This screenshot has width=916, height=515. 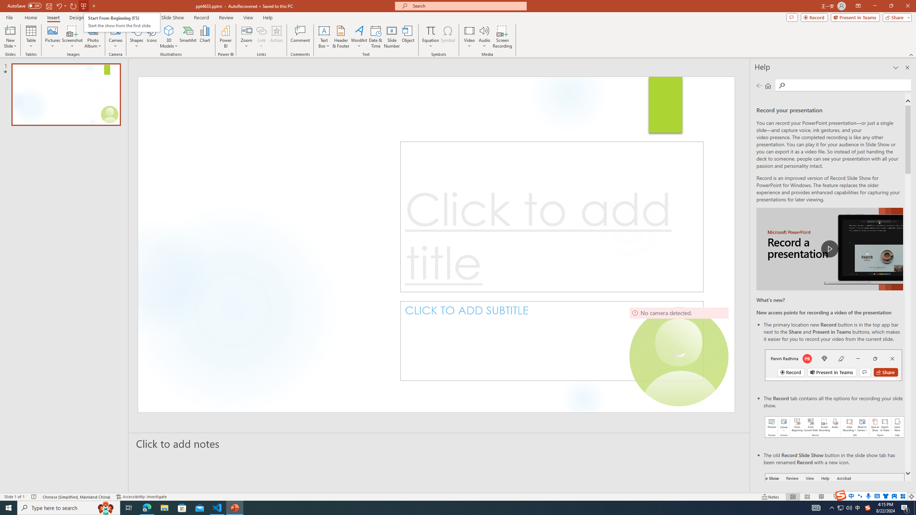 What do you see at coordinates (448, 37) in the screenshot?
I see `Symbol...` at bounding box center [448, 37].